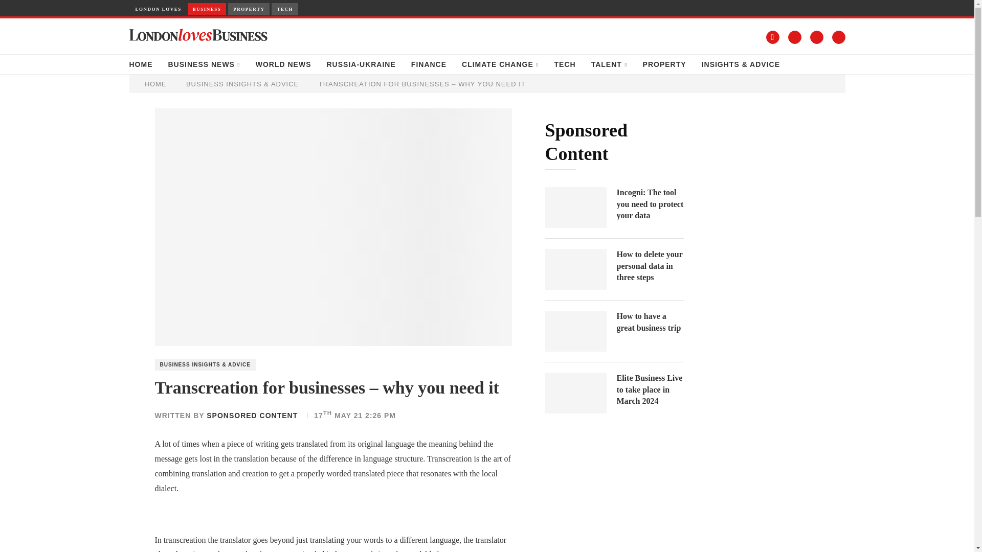 Image resolution: width=982 pixels, height=552 pixels. Describe the element at coordinates (576, 331) in the screenshot. I see `How to have a great business trip` at that location.